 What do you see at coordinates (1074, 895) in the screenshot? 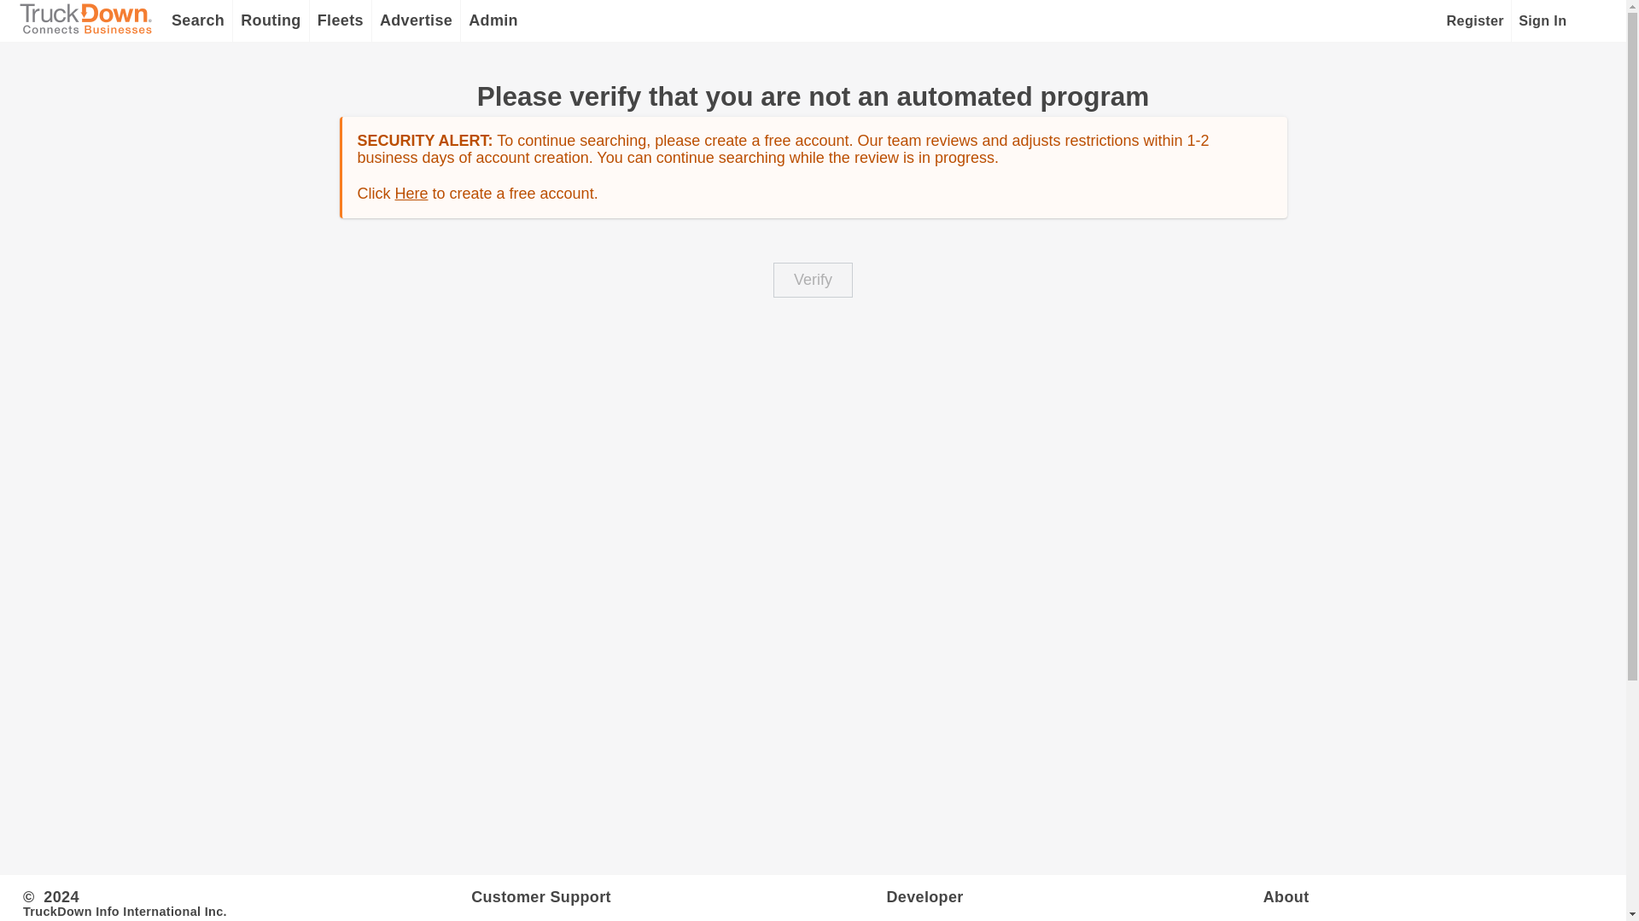
I see `Developer` at bounding box center [1074, 895].